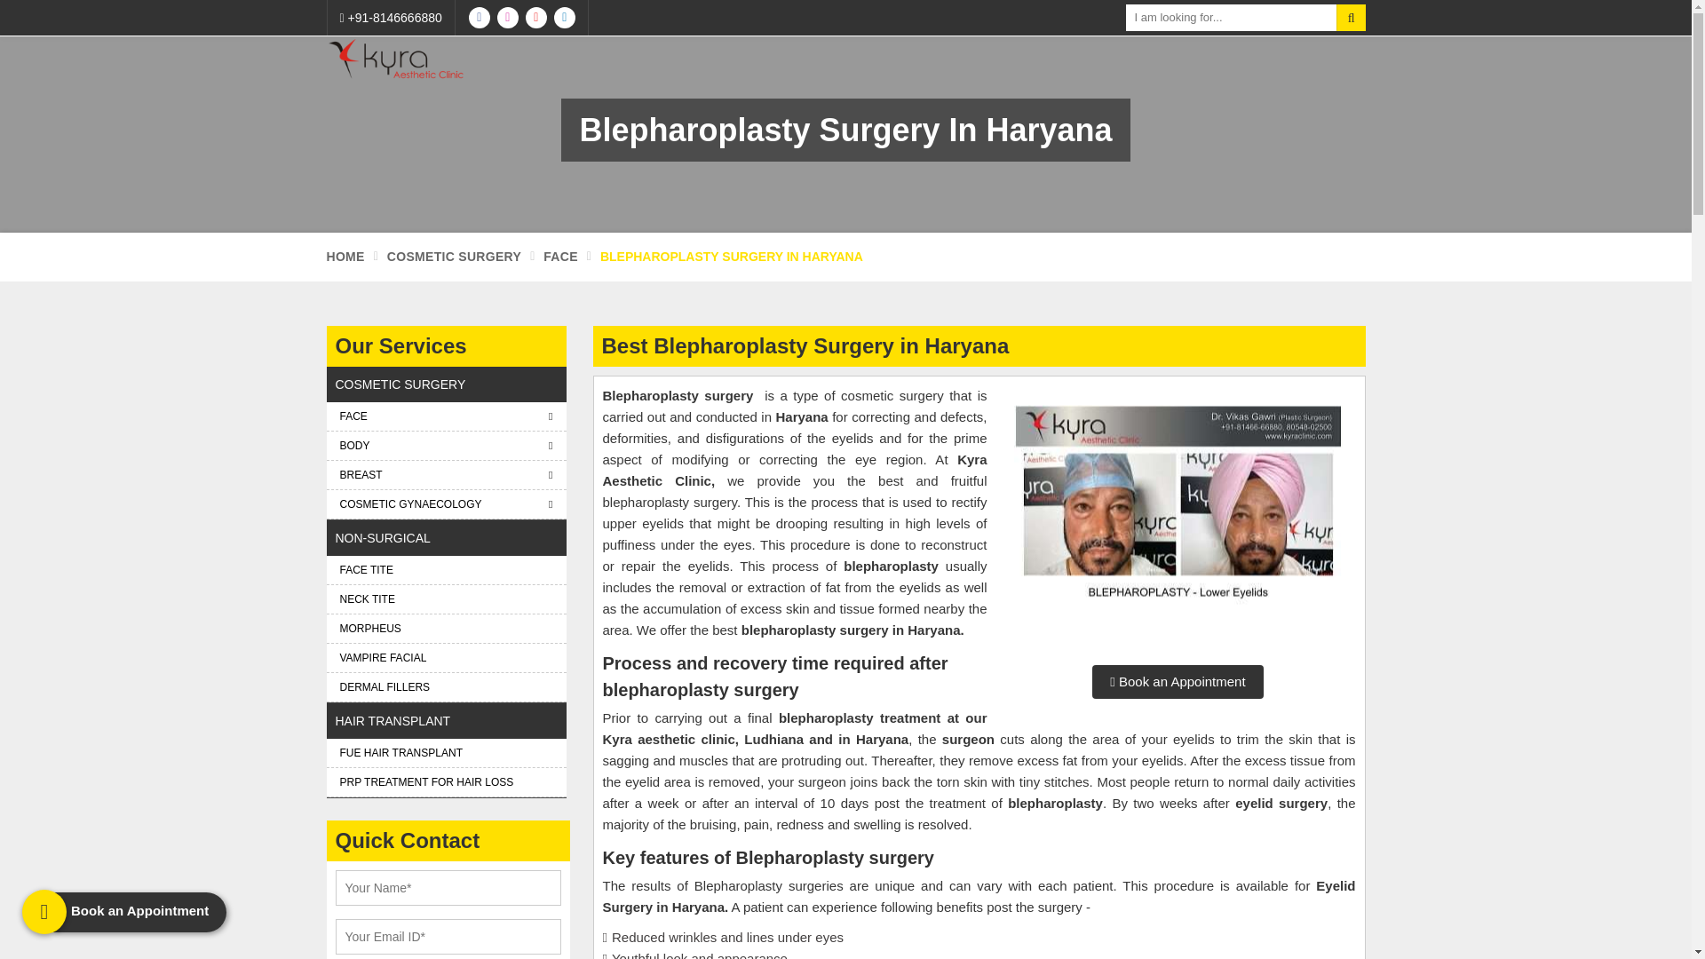 This screenshot has width=1705, height=959. Describe the element at coordinates (1178, 682) in the screenshot. I see `Book an Appointment` at that location.